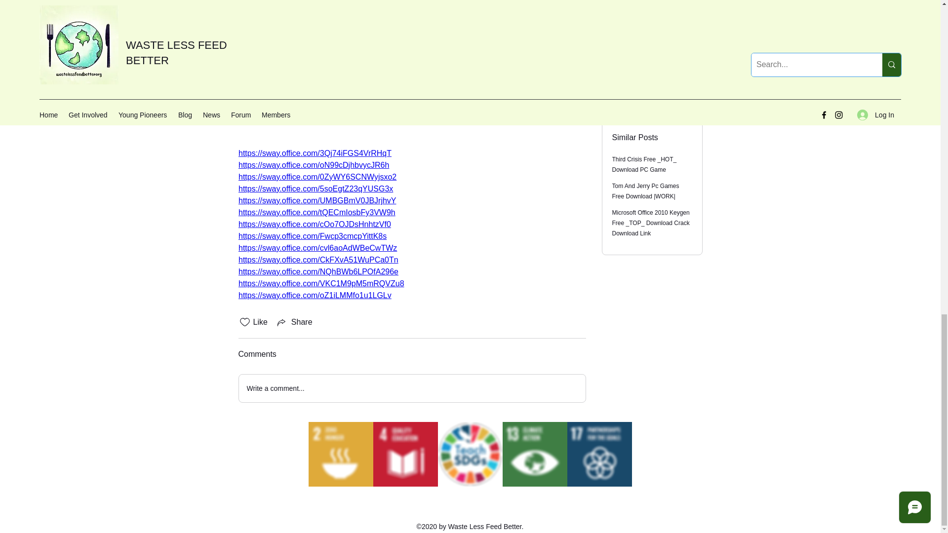 The width and height of the screenshot is (948, 533). I want to click on Write a comment..., so click(412, 388).